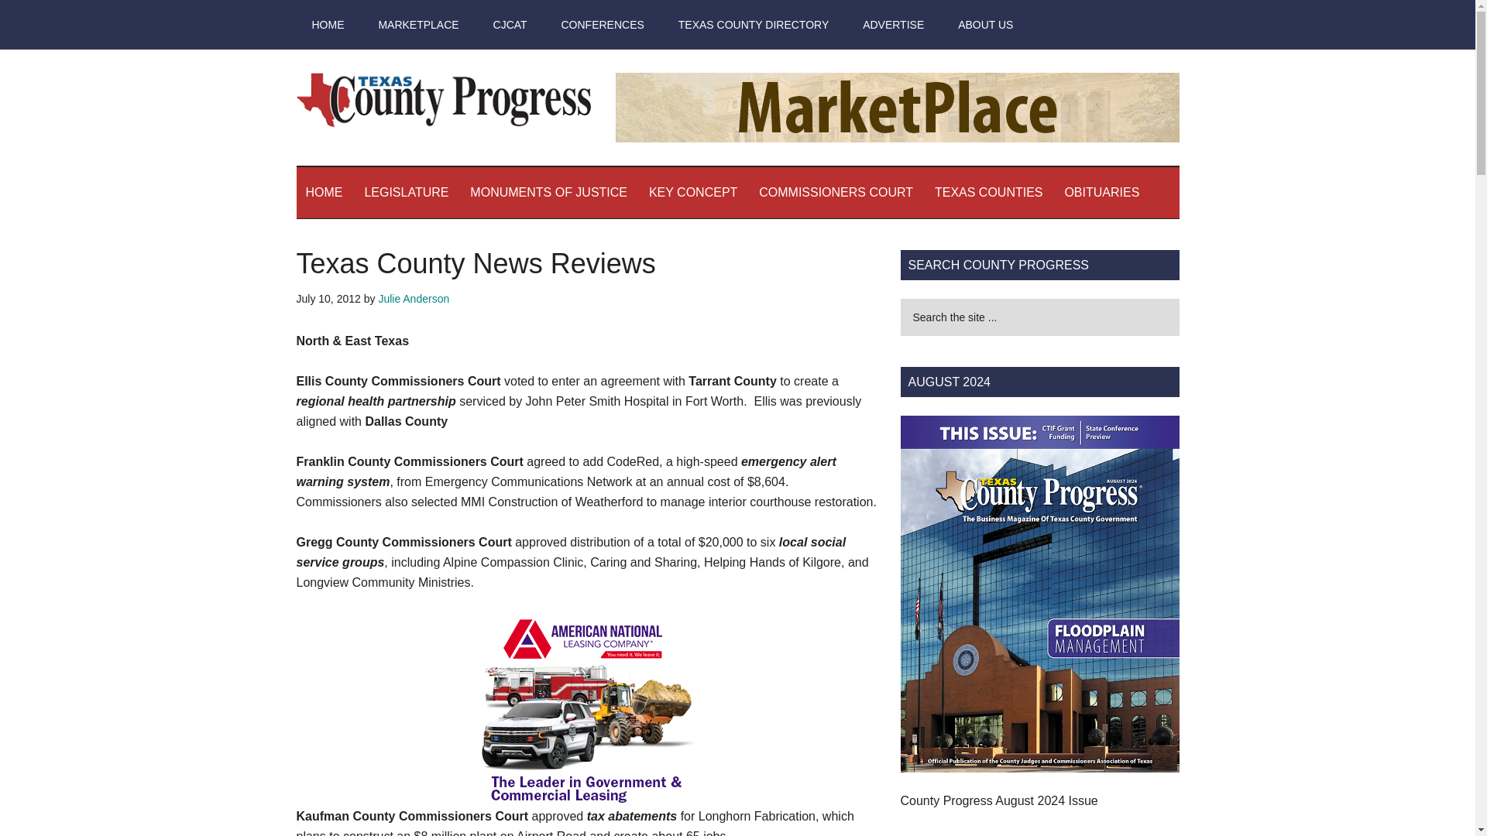 This screenshot has height=836, width=1487. I want to click on ADVERTISE, so click(894, 25).